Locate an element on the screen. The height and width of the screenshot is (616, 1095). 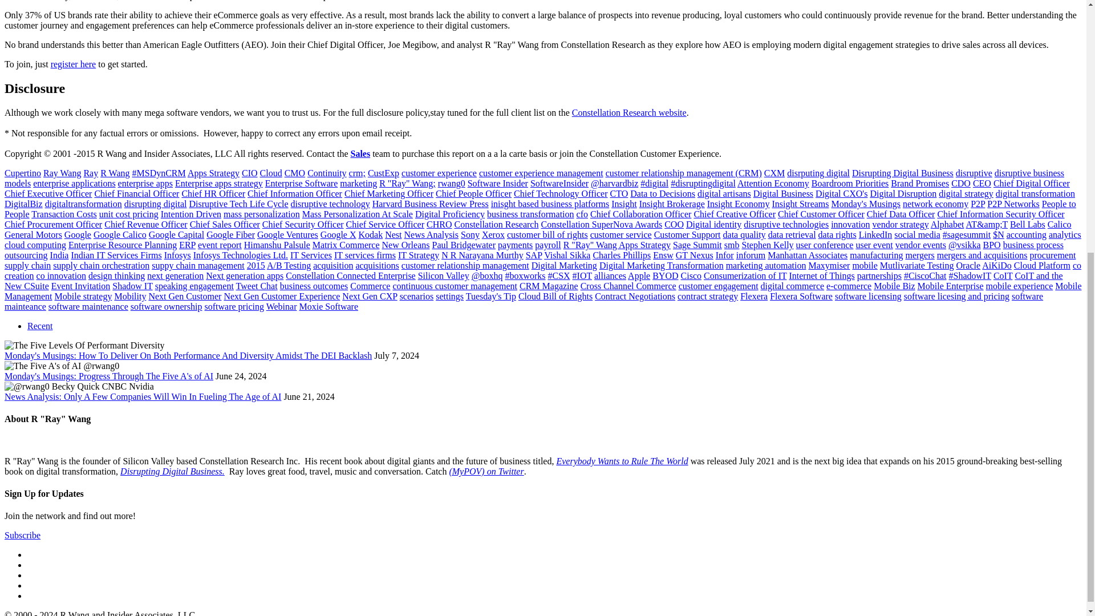
Cupertino is located at coordinates (23, 173).